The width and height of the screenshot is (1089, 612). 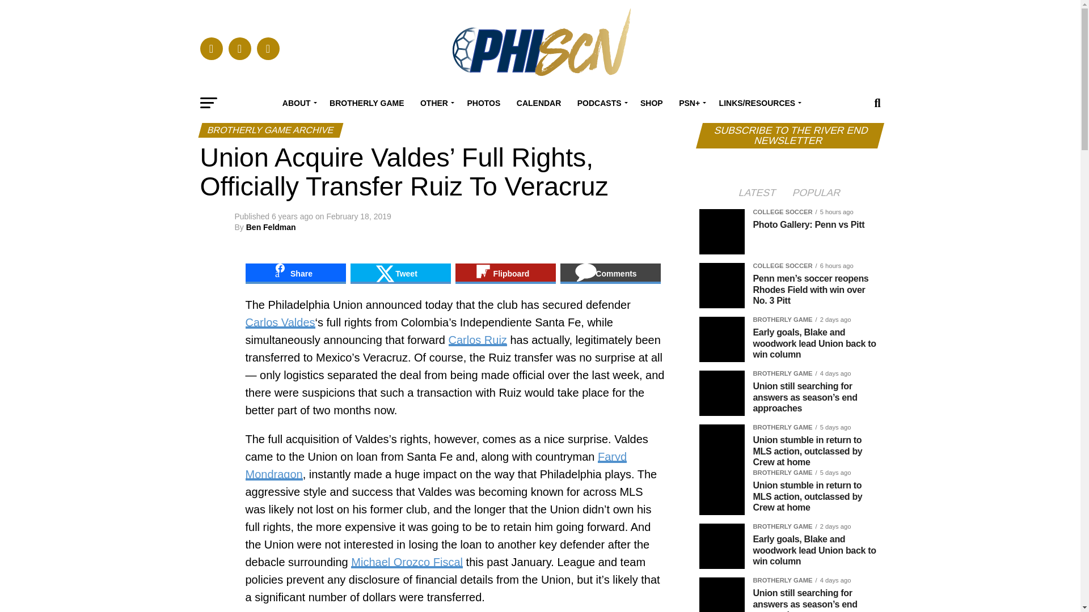 I want to click on Posts by Ben Feldman, so click(x=271, y=227).